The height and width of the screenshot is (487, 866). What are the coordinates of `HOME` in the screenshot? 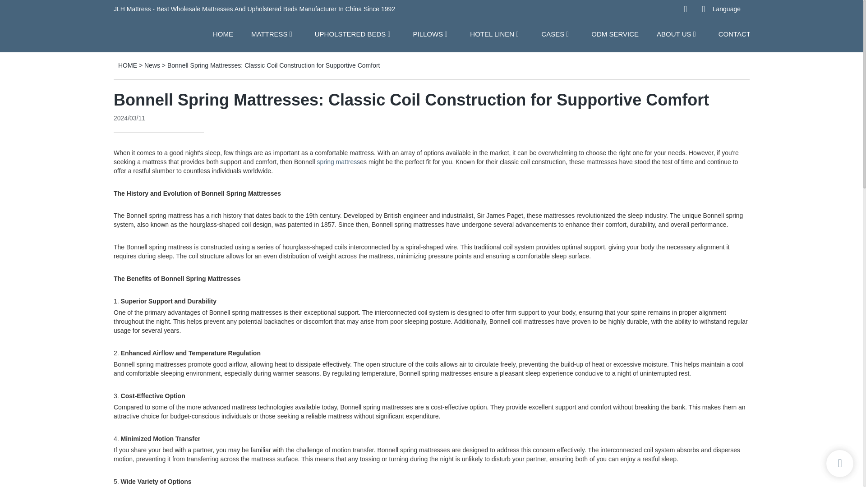 It's located at (223, 33).